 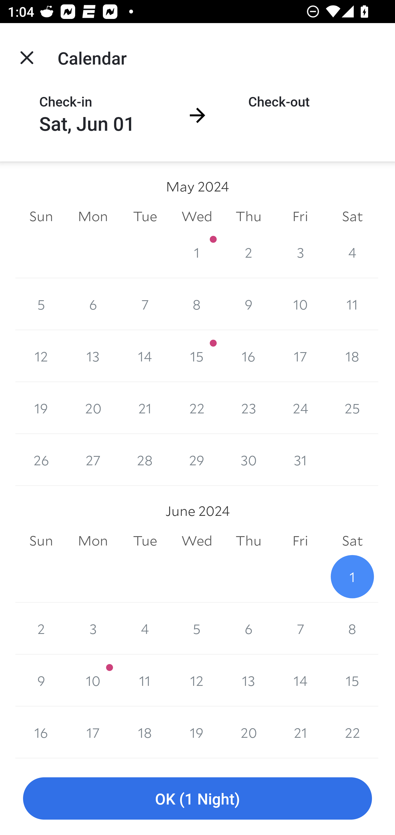 What do you see at coordinates (41, 628) in the screenshot?
I see `2 2 June 2024` at bounding box center [41, 628].